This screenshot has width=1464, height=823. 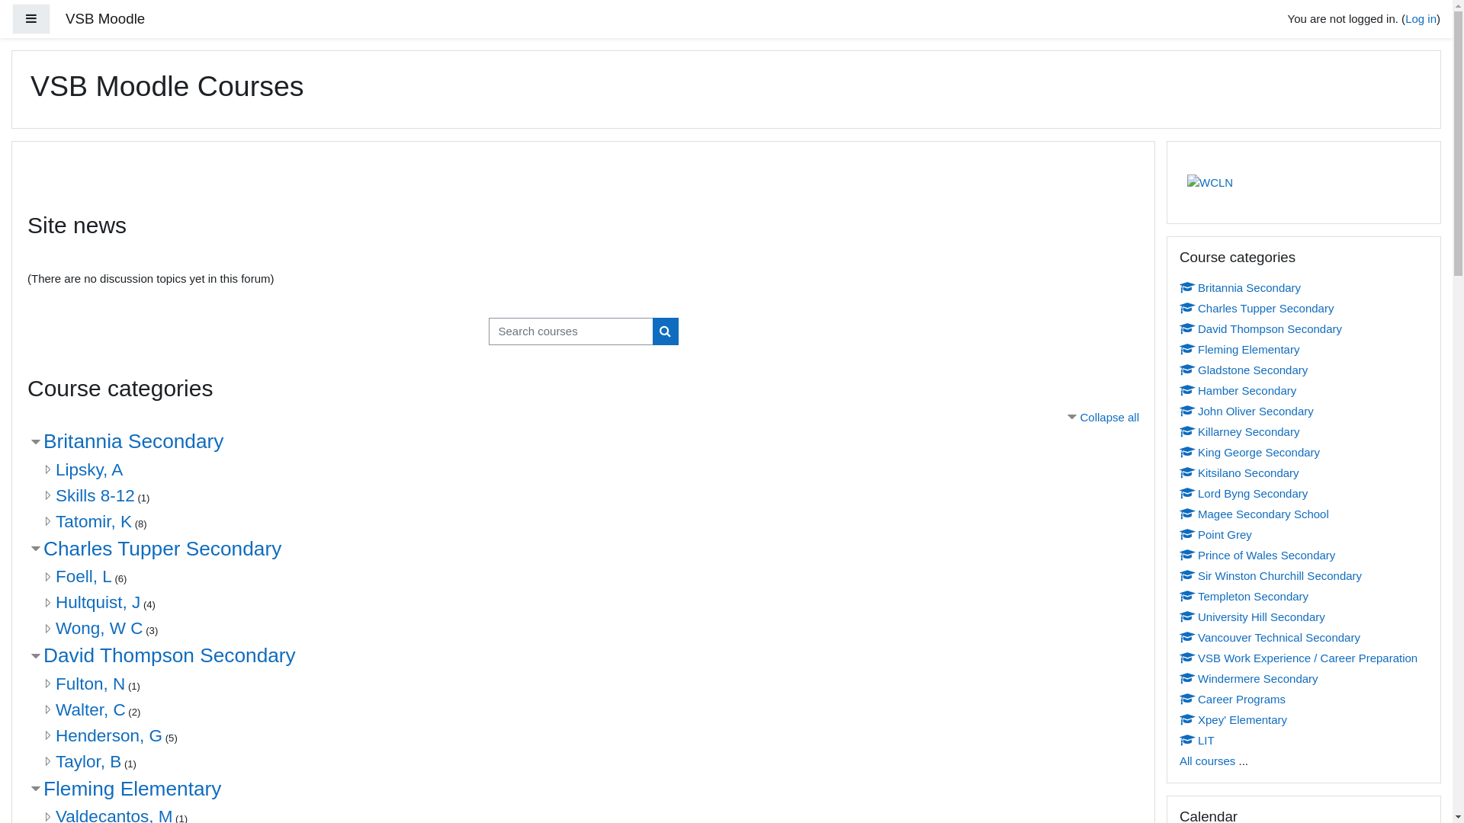 I want to click on Magee Secondary School, so click(x=1254, y=514).